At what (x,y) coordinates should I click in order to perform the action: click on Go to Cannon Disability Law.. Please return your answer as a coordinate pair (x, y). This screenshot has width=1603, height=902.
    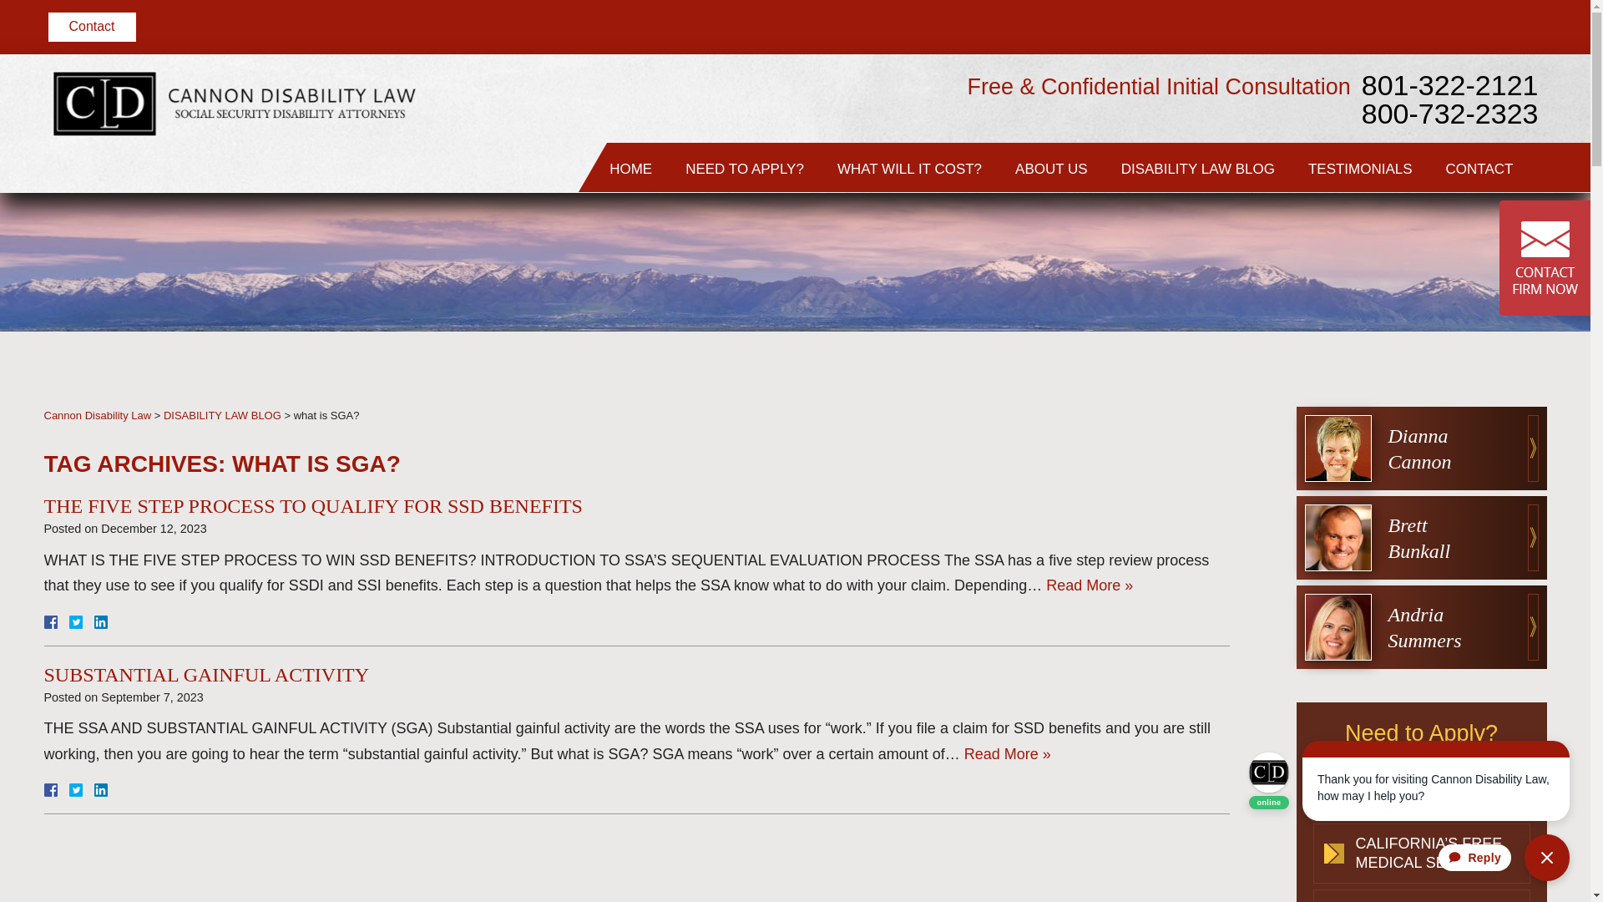
    Looking at the image, I should click on (97, 416).